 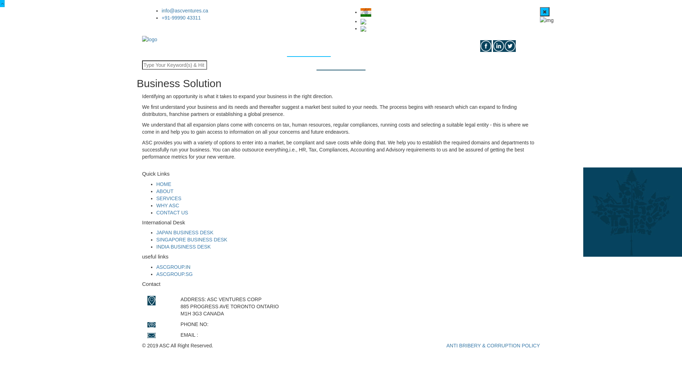 What do you see at coordinates (235, 48) in the screenshot?
I see `HOME` at bounding box center [235, 48].